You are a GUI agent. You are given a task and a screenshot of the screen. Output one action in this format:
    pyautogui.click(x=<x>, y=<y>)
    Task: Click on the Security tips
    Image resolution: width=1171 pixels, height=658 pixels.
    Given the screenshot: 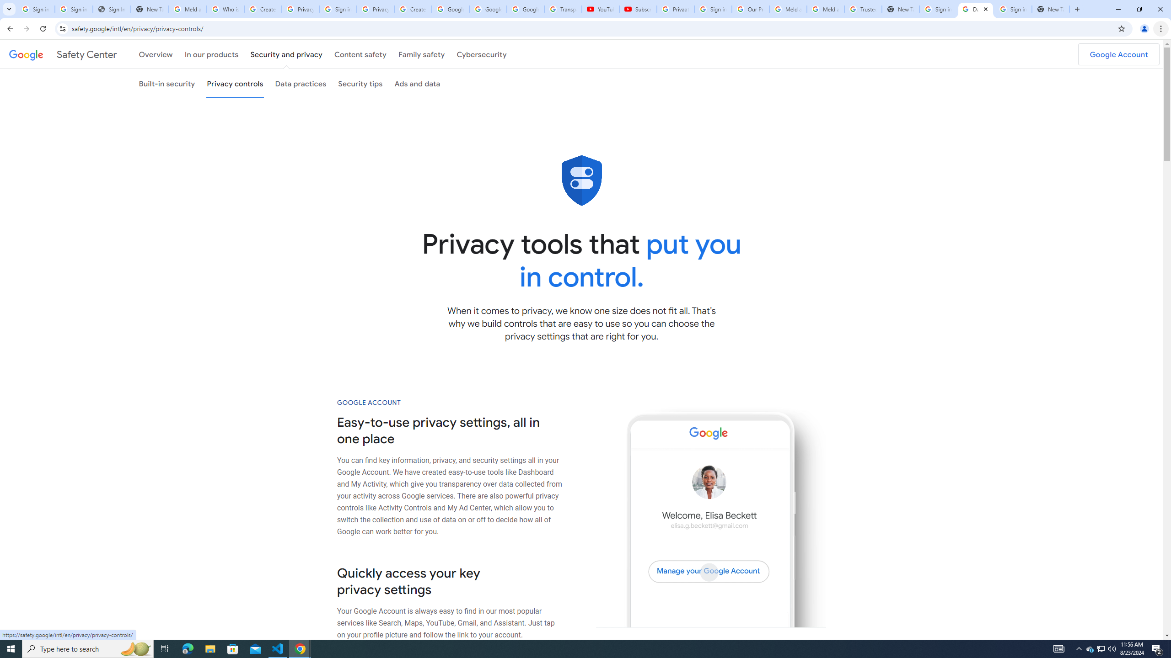 What is the action you would take?
    pyautogui.click(x=360, y=83)
    